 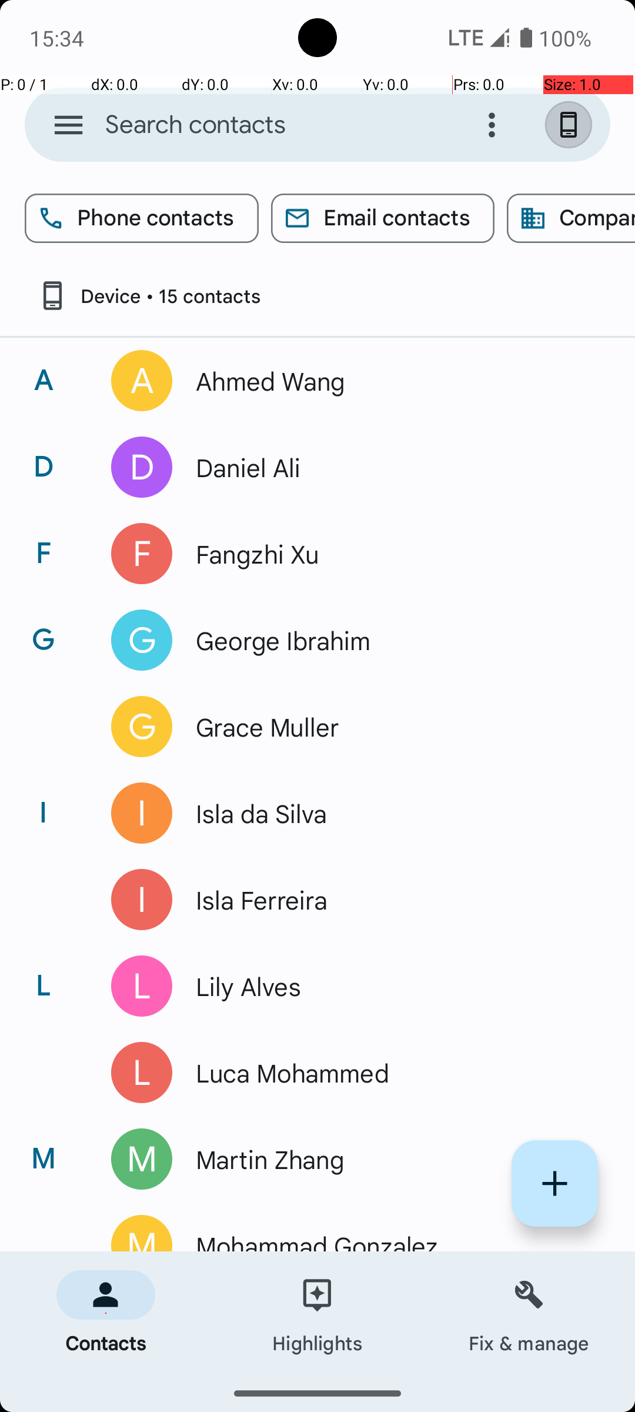 I want to click on Martin Zhang, so click(x=390, y=1159).